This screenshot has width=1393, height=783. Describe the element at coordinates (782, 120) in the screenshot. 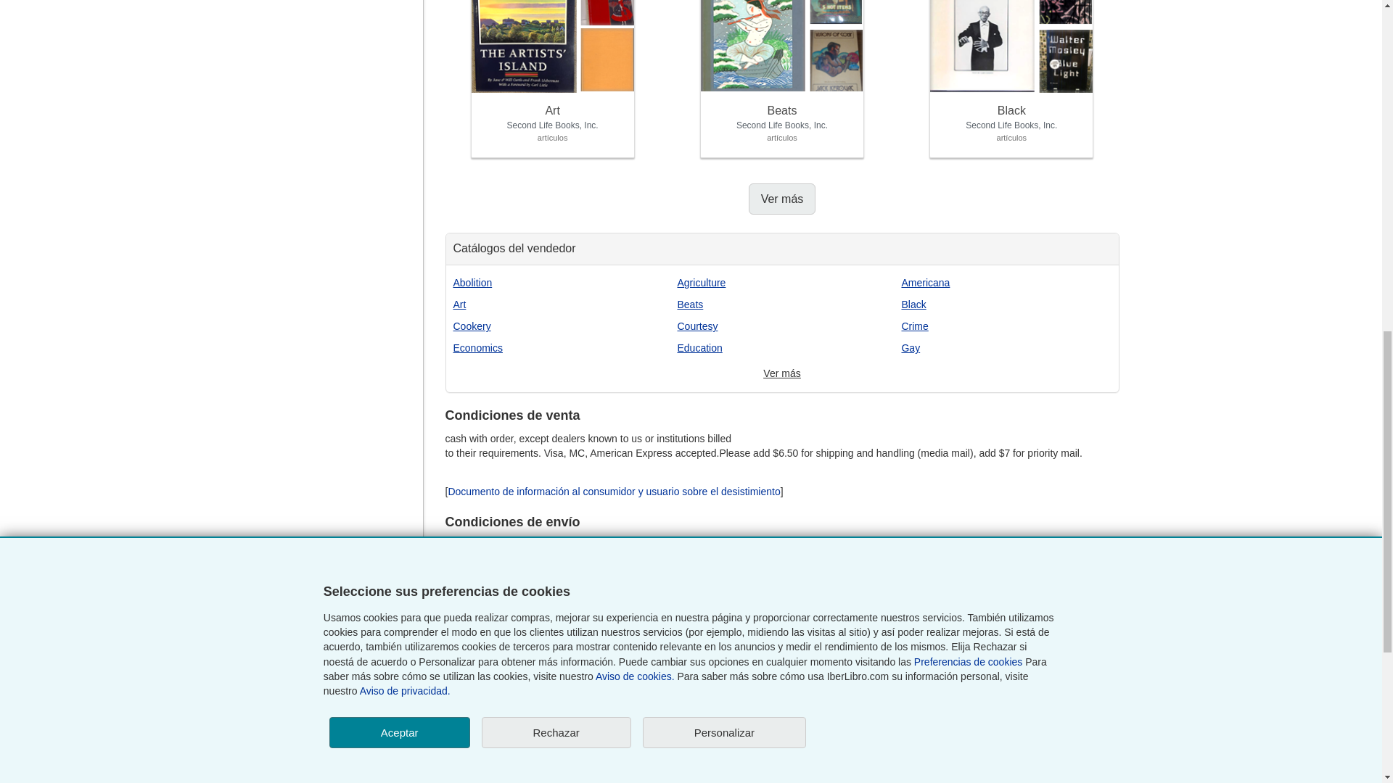

I see `Beats de Second Life Books, Inc.` at that location.